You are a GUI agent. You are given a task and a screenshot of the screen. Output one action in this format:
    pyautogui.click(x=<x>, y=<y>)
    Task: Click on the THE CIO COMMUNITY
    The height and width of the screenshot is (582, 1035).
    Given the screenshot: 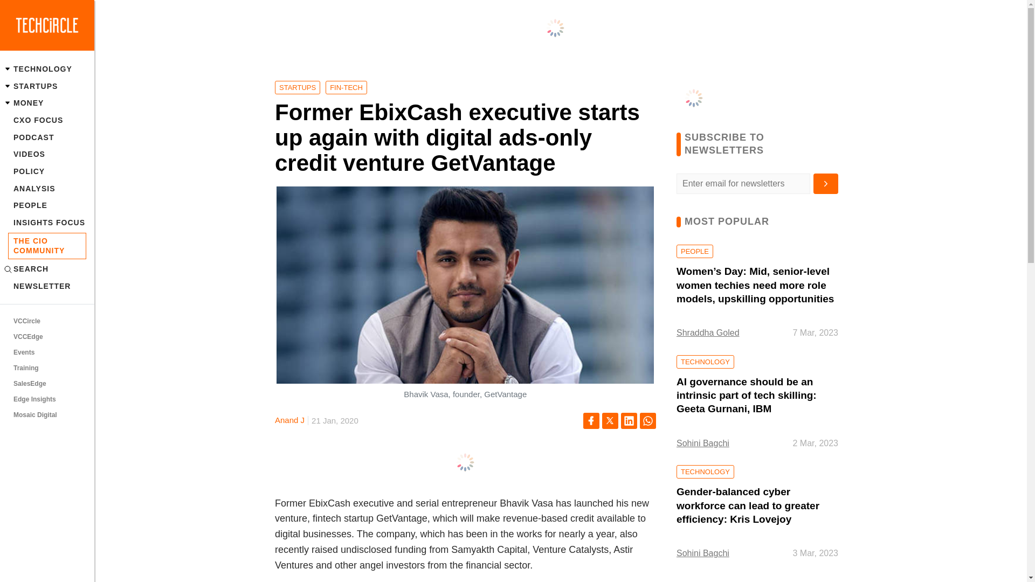 What is the action you would take?
    pyautogui.click(x=47, y=246)
    